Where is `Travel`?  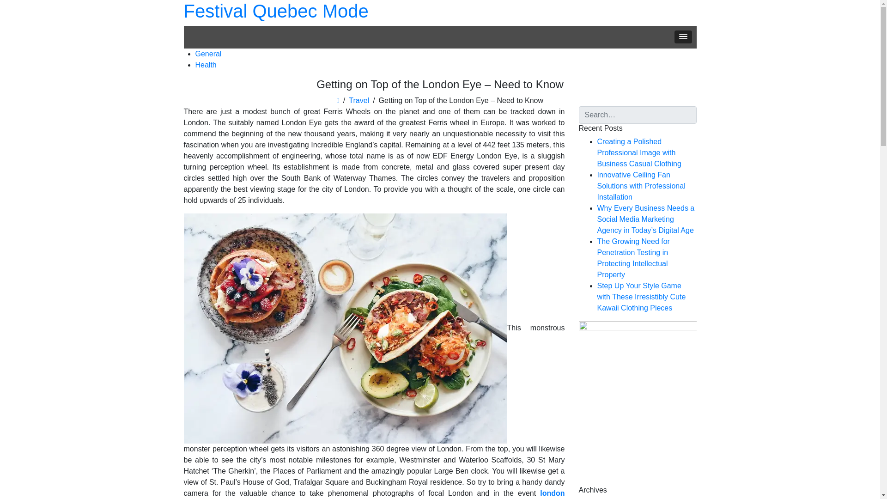
Travel is located at coordinates (358, 100).